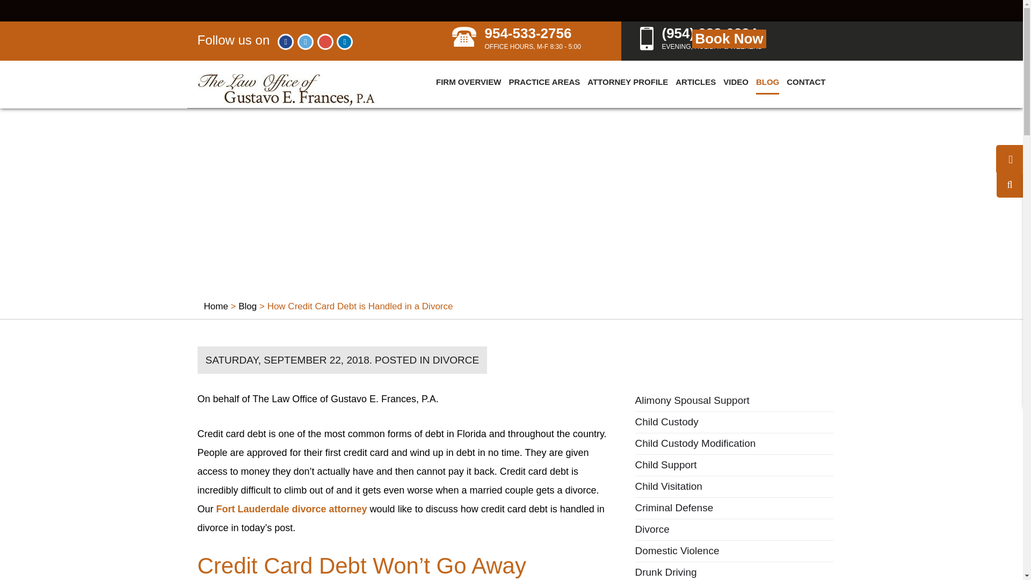 Image resolution: width=1031 pixels, height=580 pixels. I want to click on PRACTICE AREAS, so click(543, 84).